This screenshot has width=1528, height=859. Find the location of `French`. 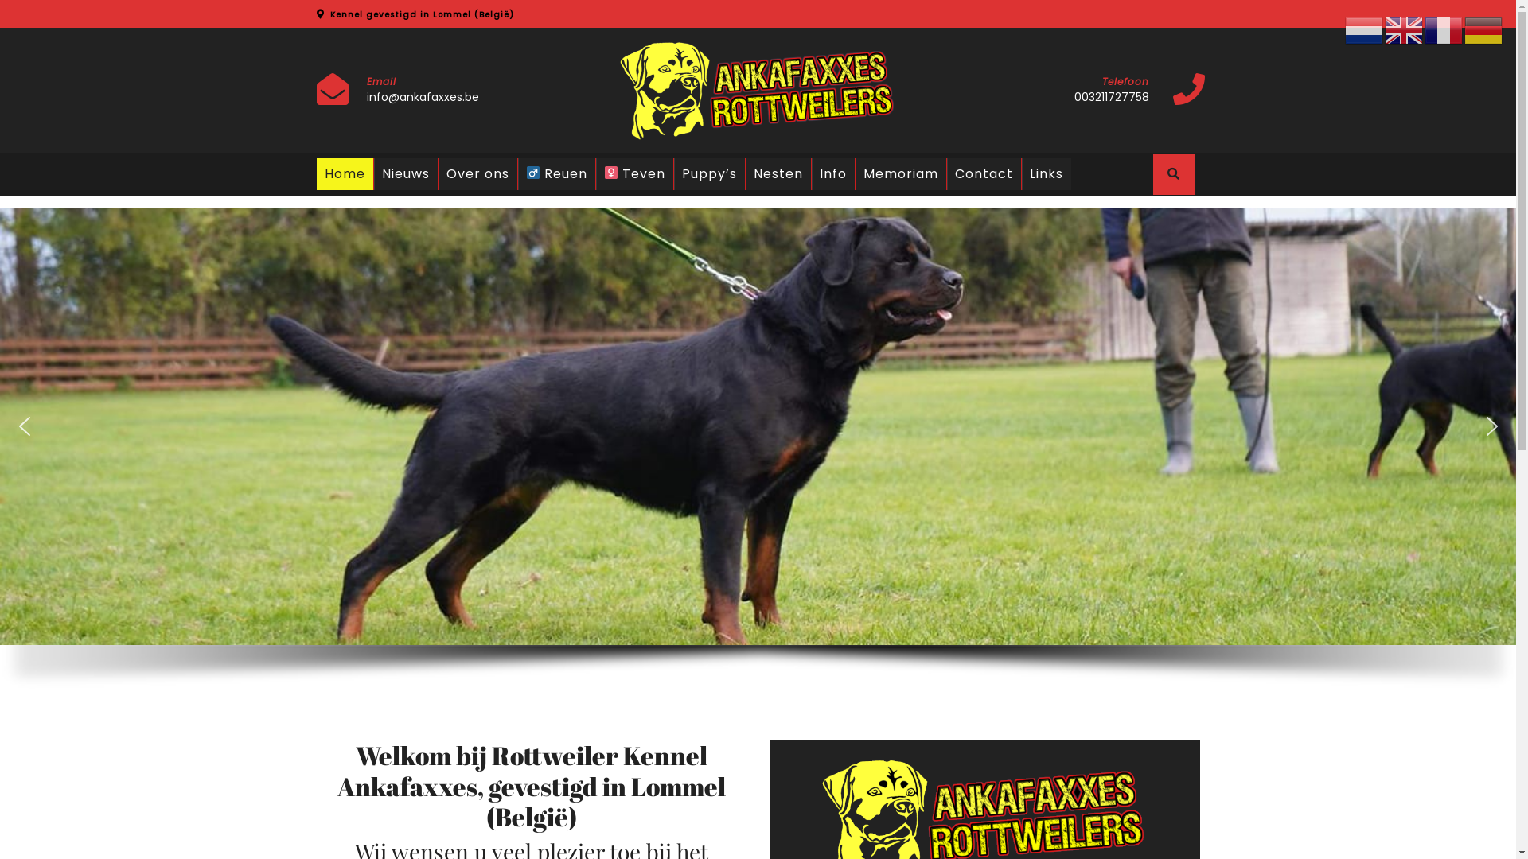

French is located at coordinates (1444, 30).